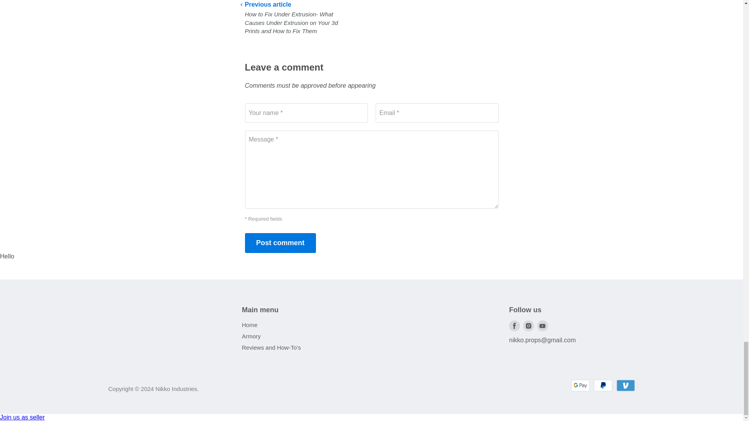 The height and width of the screenshot is (421, 749). I want to click on Armory, so click(251, 336).